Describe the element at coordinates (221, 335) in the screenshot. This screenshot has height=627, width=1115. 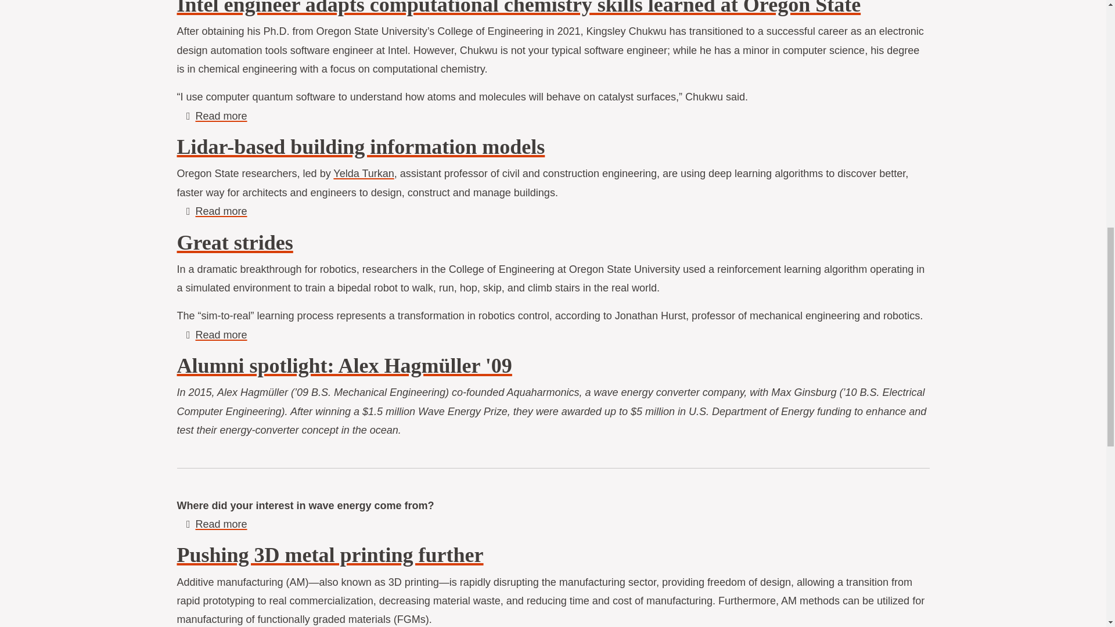
I see `Lidar-based building information models` at that location.